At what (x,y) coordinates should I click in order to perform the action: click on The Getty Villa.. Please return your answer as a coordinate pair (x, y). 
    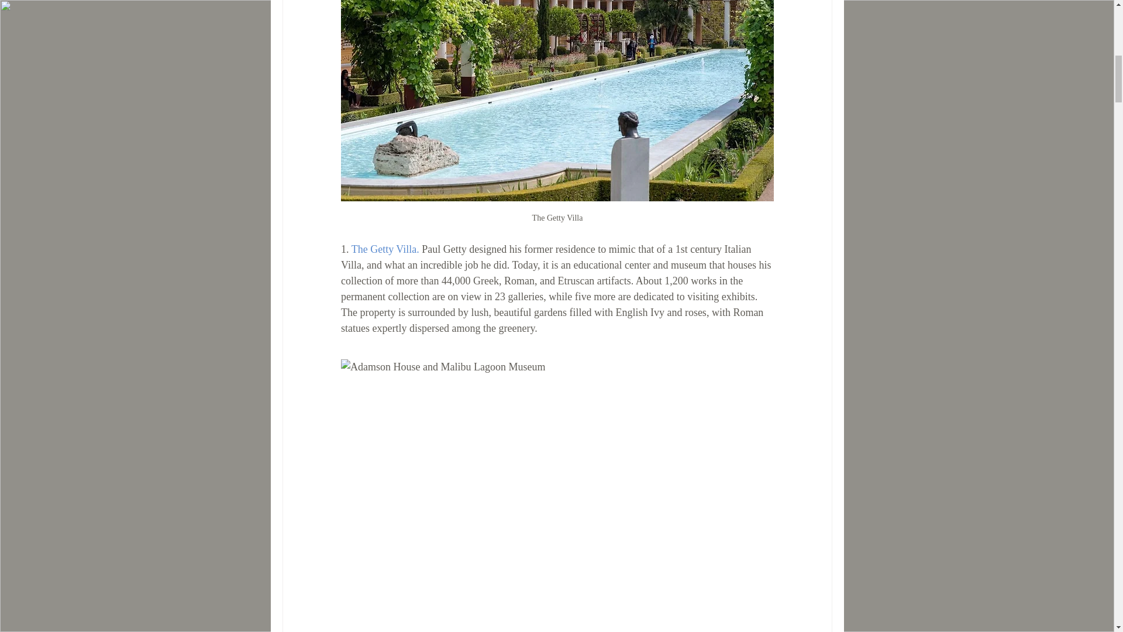
    Looking at the image, I should click on (385, 249).